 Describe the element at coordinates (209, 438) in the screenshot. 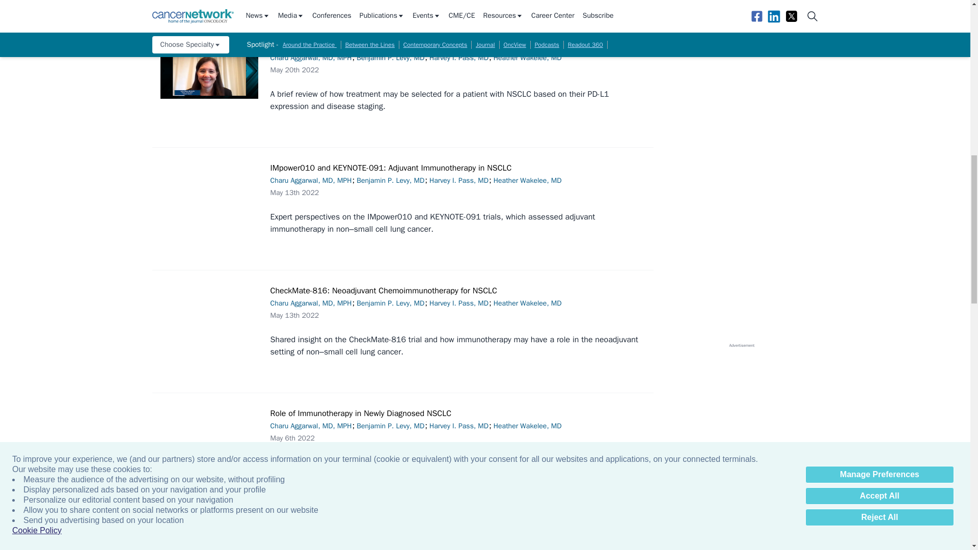

I see `Expert on NSCLC` at that location.